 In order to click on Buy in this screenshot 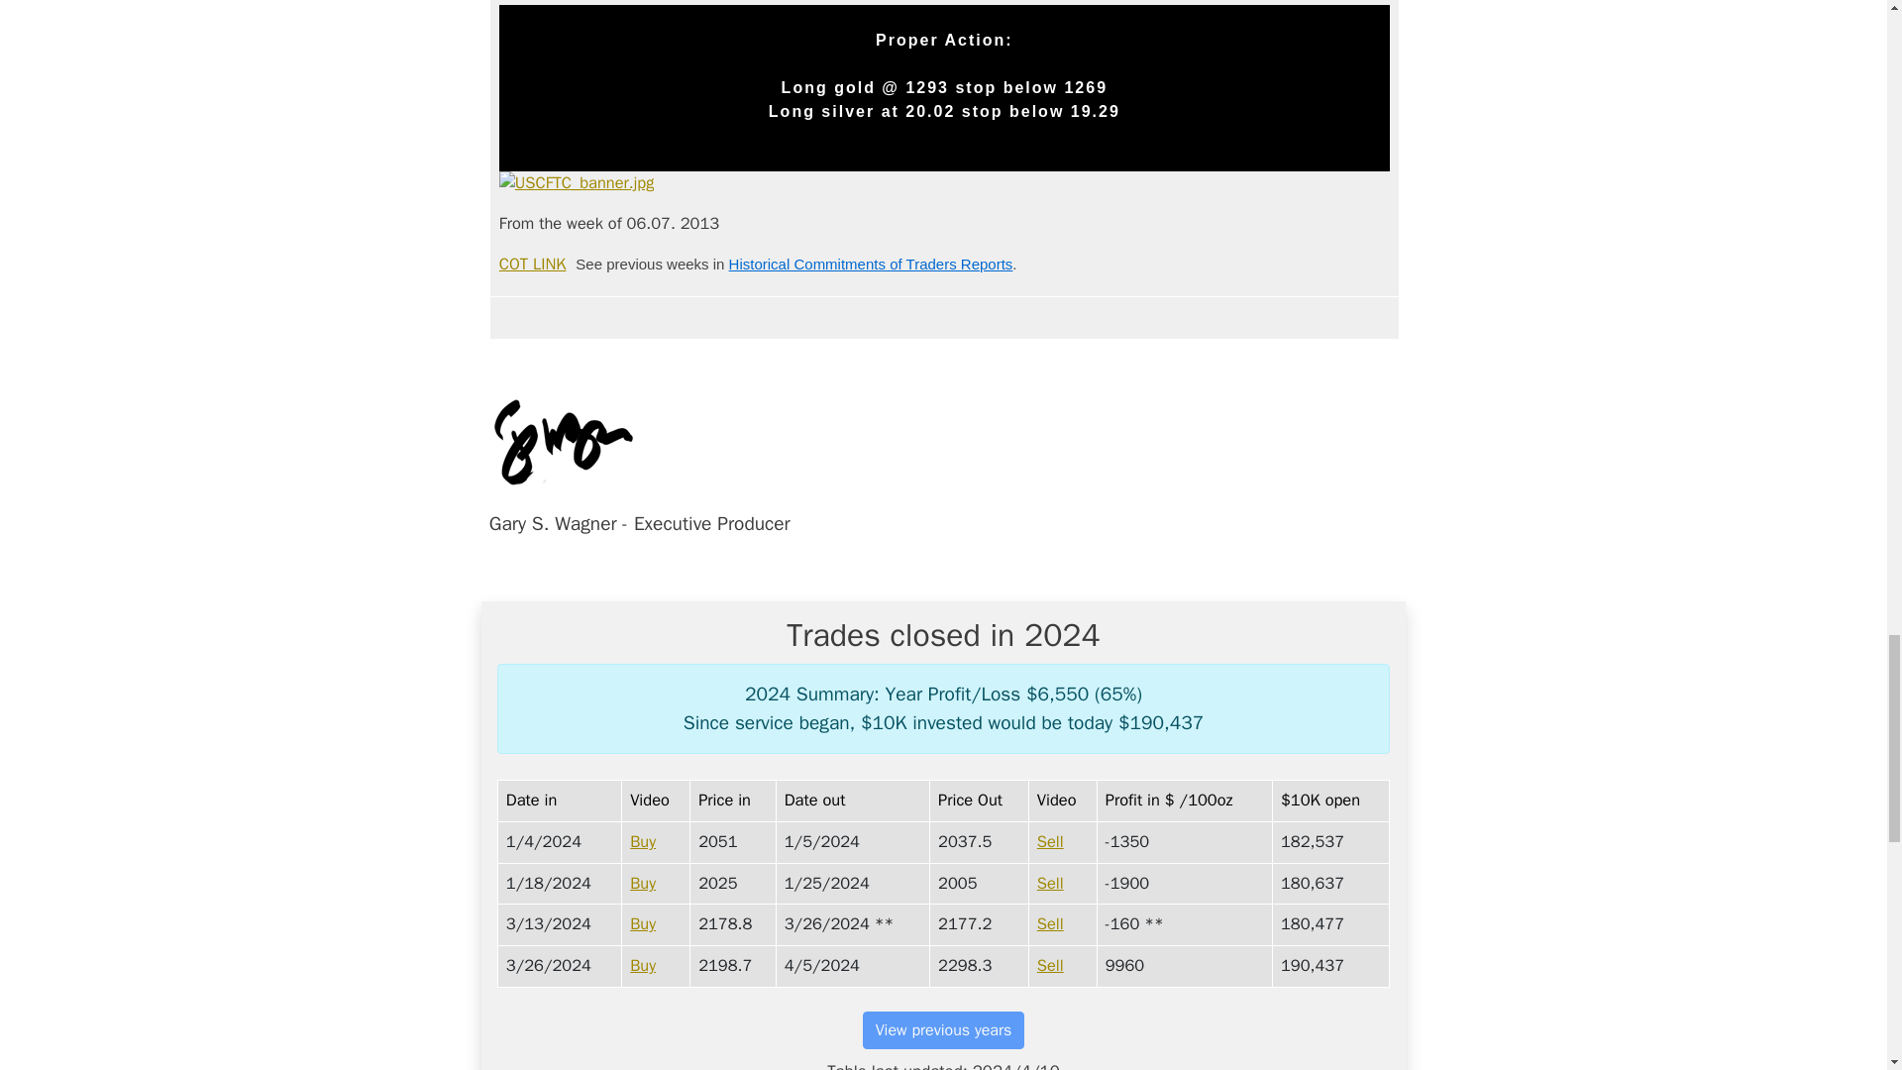, I will do `click(646, 923)`.